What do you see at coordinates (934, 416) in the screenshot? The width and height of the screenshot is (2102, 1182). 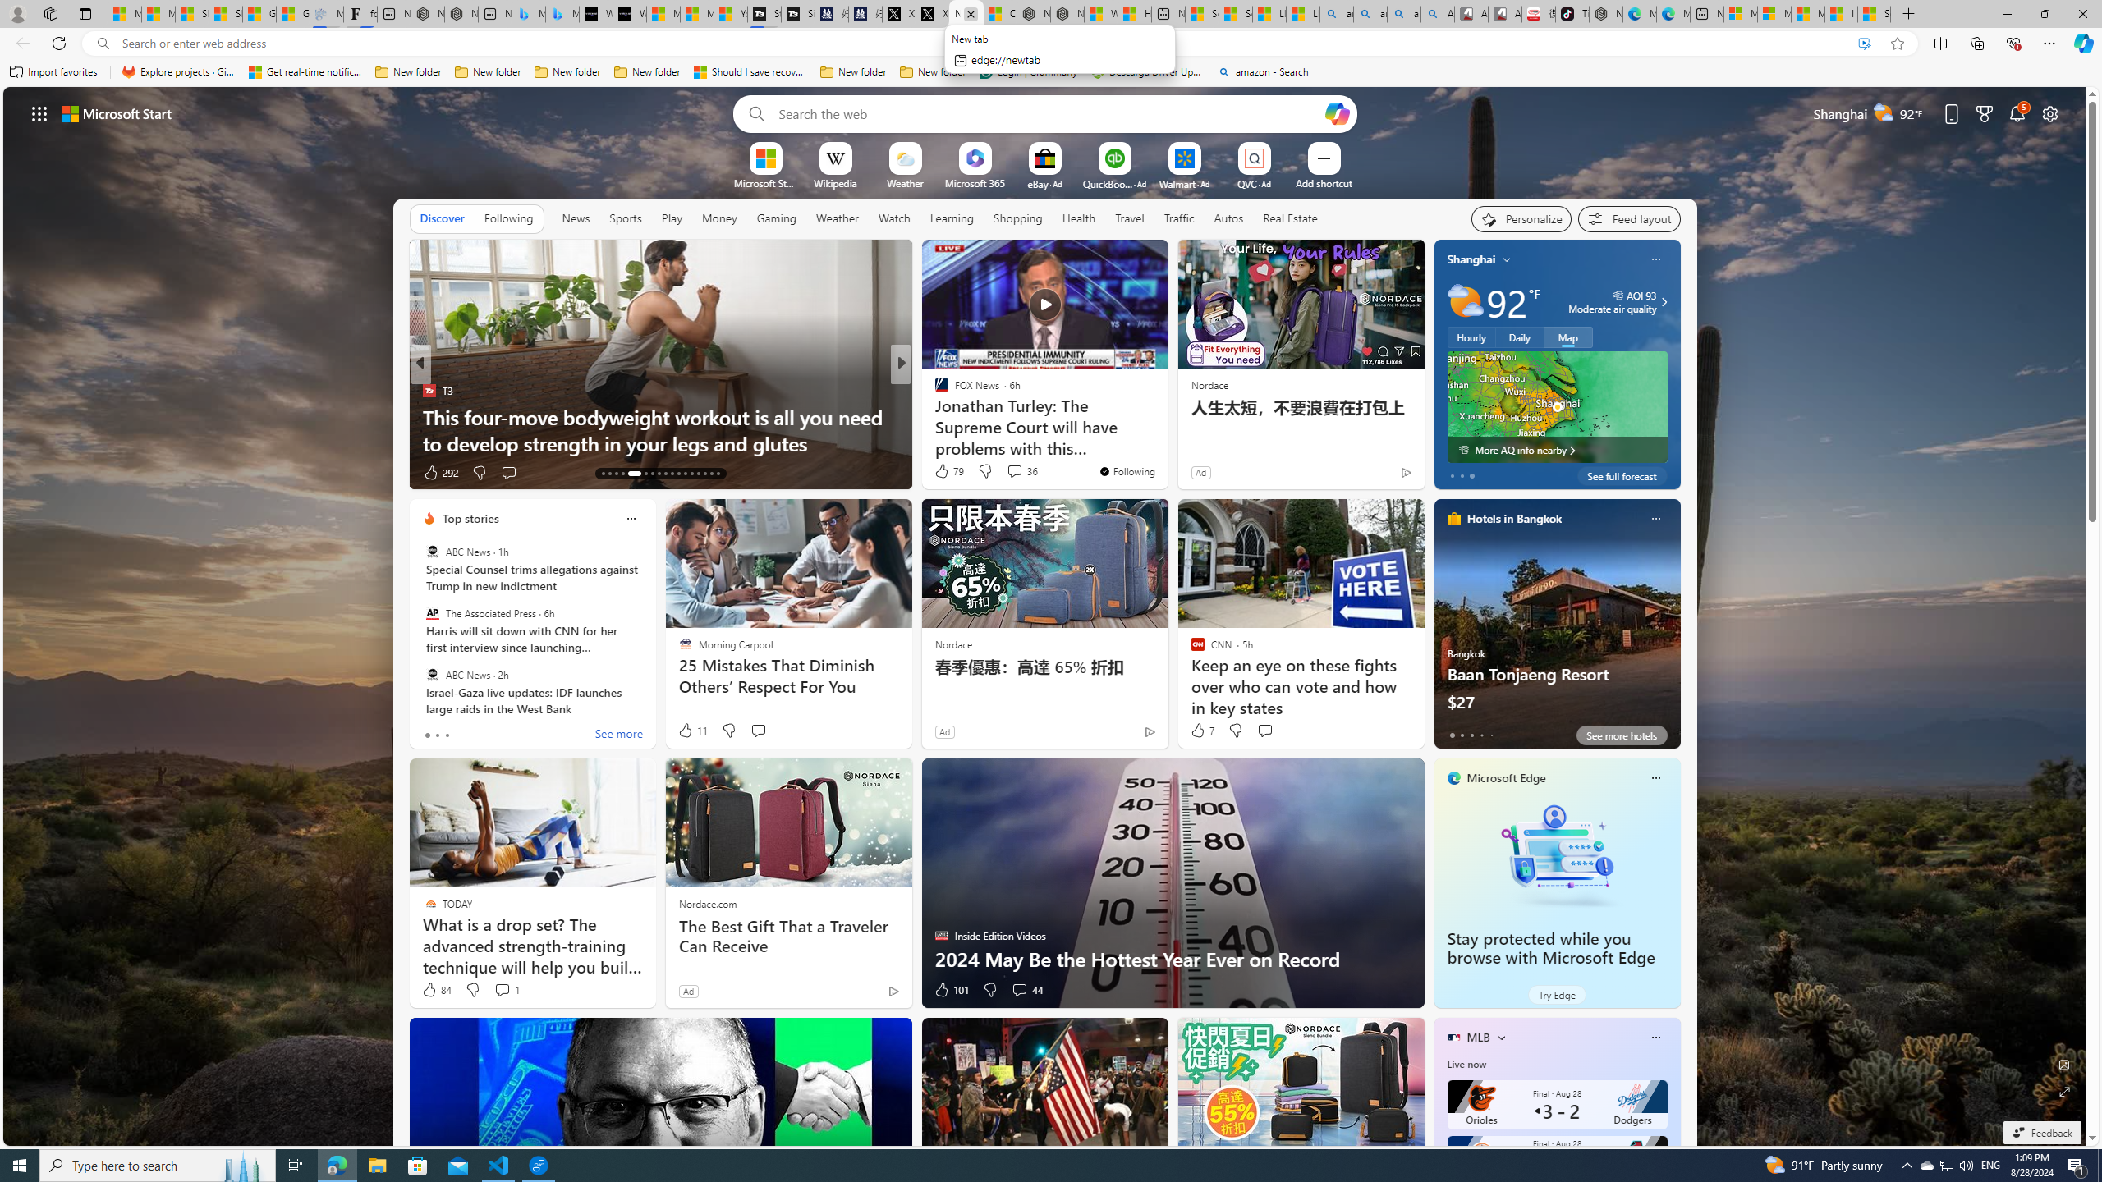 I see `Liron Segev` at bounding box center [934, 416].